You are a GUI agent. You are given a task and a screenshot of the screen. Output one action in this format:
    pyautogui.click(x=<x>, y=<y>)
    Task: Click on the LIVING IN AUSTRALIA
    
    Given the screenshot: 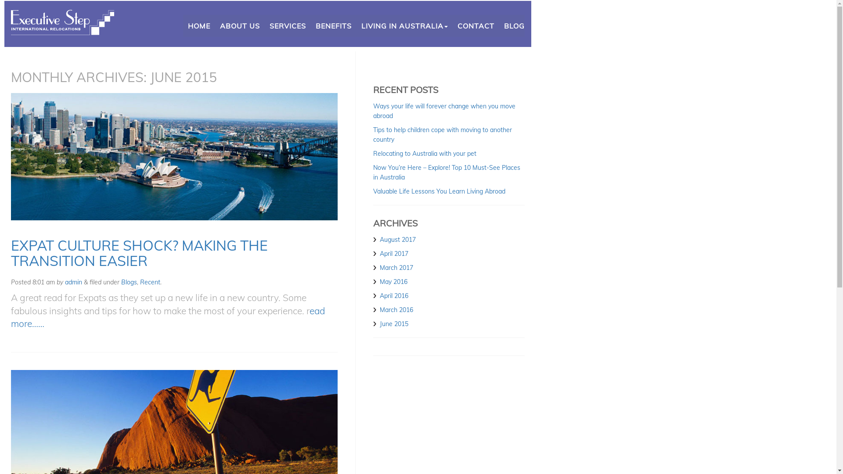 What is the action you would take?
    pyautogui.click(x=405, y=26)
    